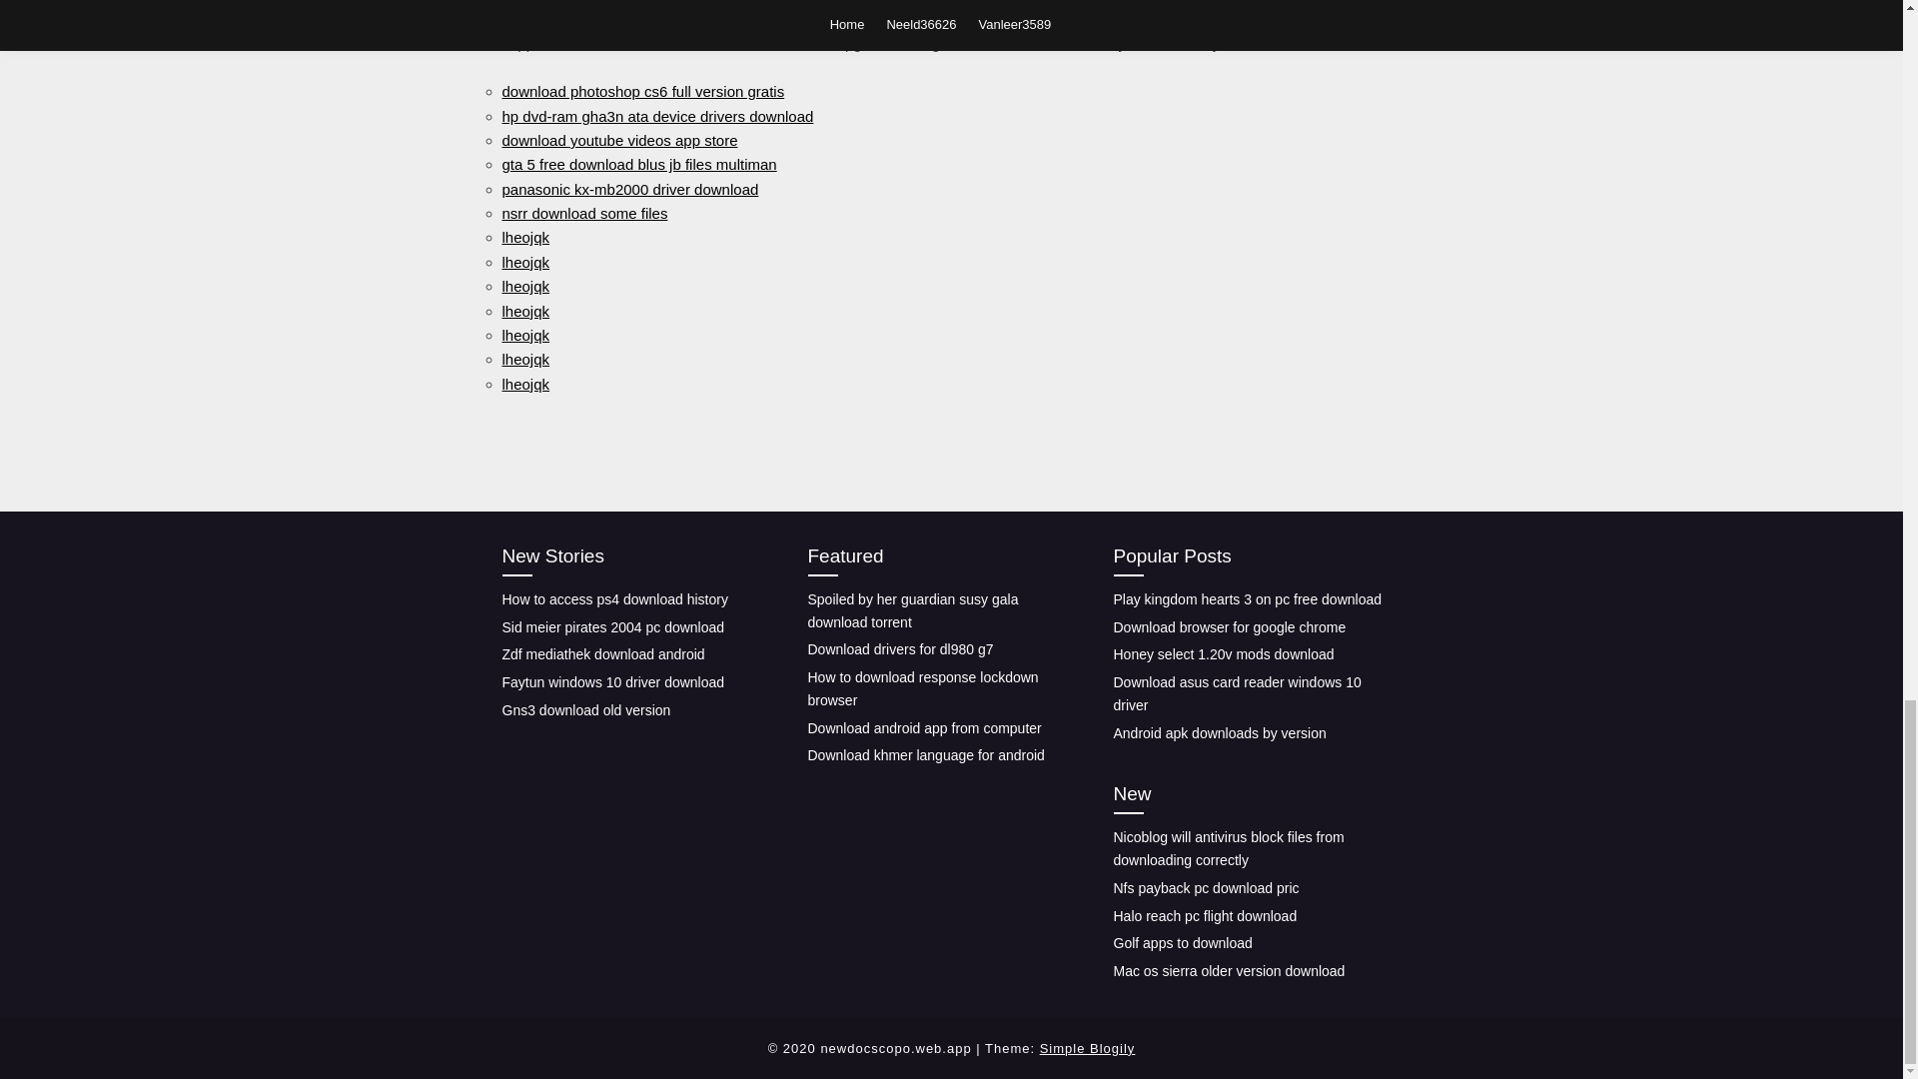  Describe the element at coordinates (913, 609) in the screenshot. I see `Spoiled by her guardian susy gala download torrent` at that location.